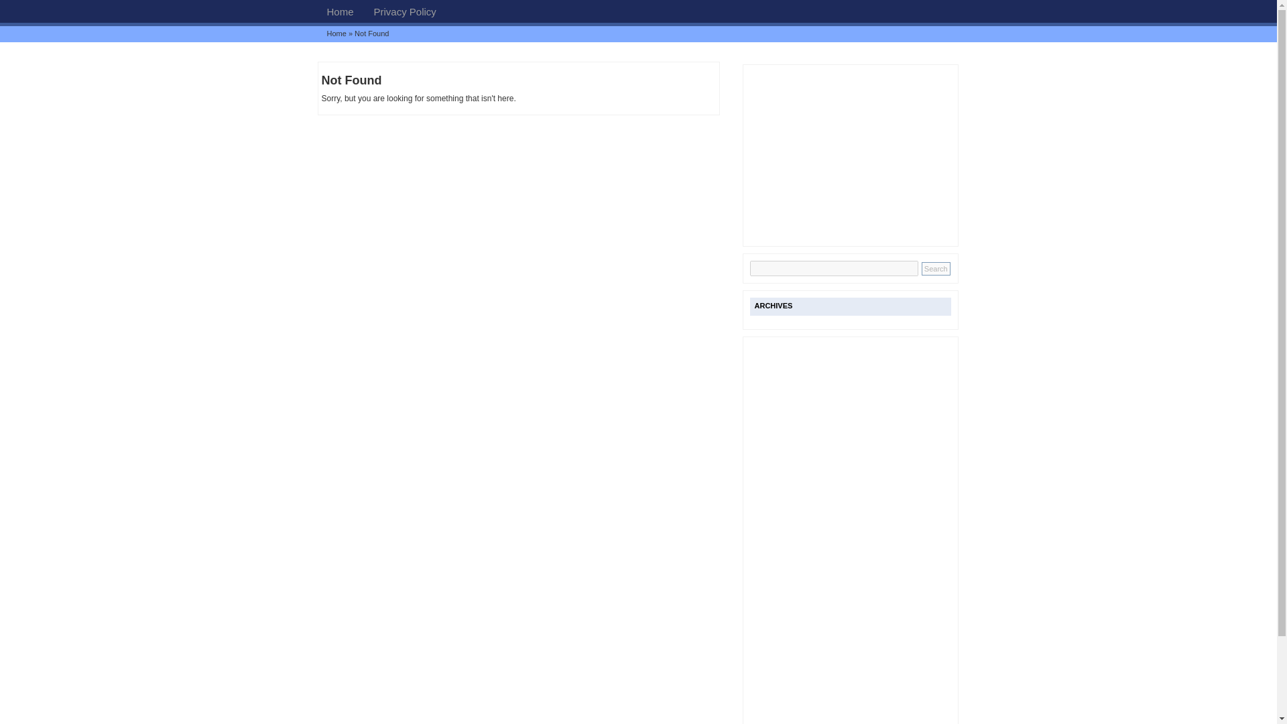 The height and width of the screenshot is (724, 1287). I want to click on Home, so click(336, 34).